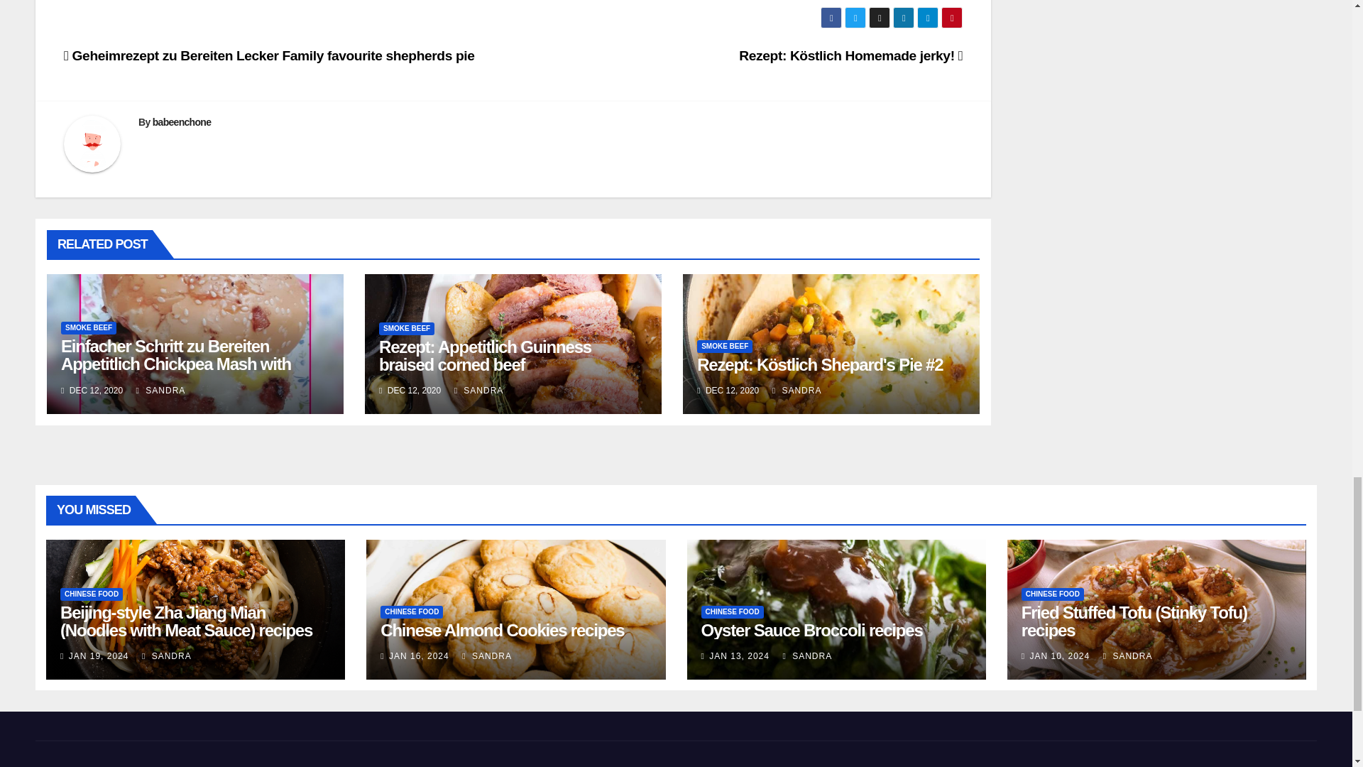  Describe the element at coordinates (88, 327) in the screenshot. I see `SMOKE BEEF` at that location.